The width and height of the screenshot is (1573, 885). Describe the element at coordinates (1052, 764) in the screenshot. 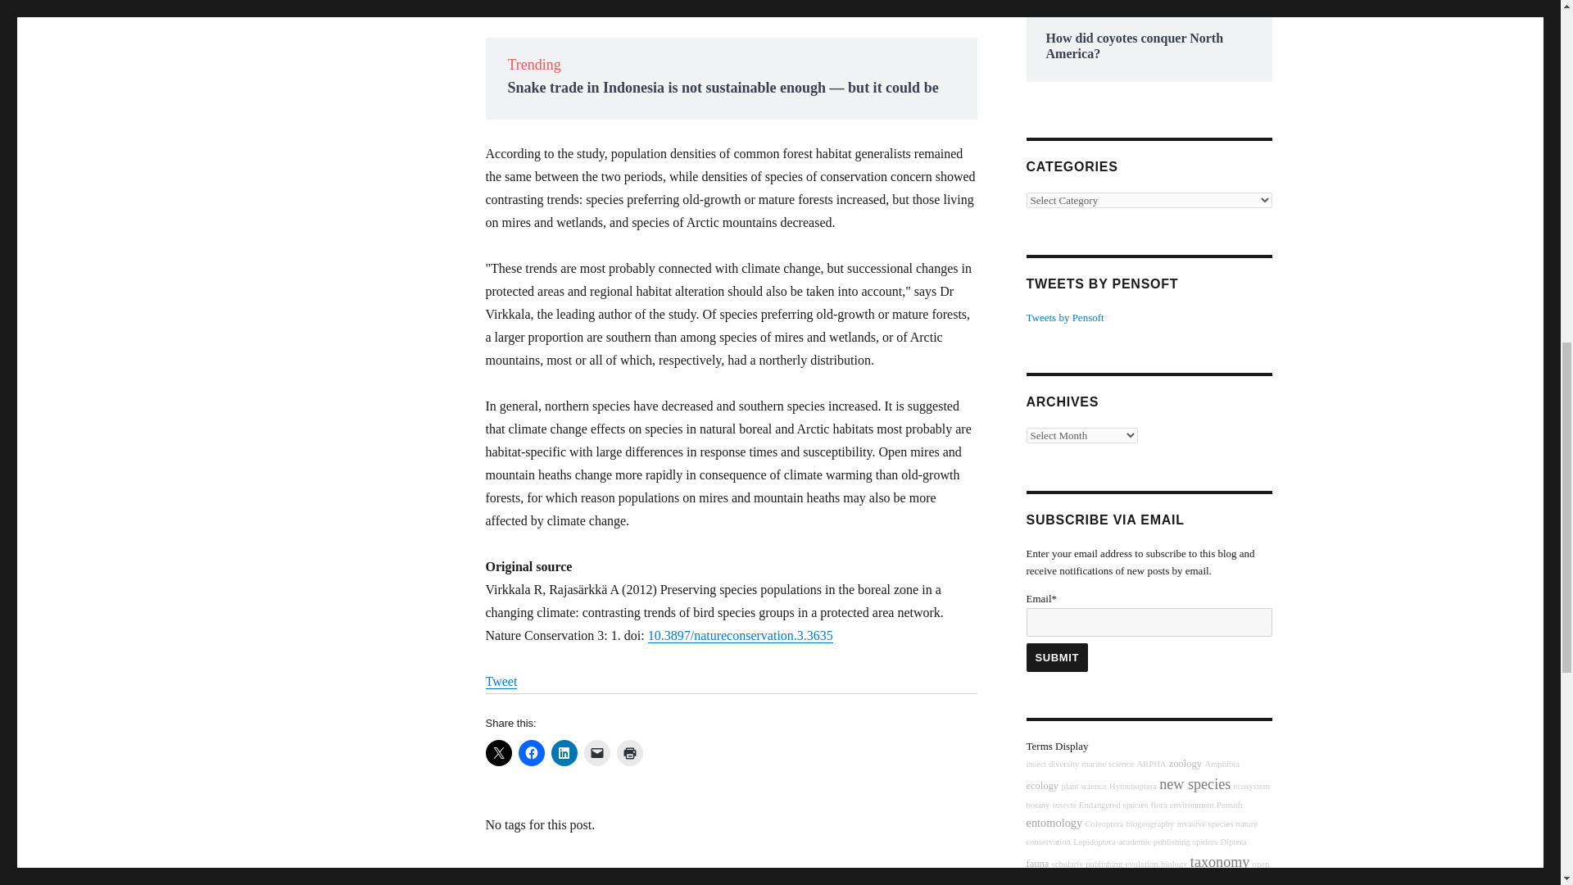

I see `insect diversity` at that location.